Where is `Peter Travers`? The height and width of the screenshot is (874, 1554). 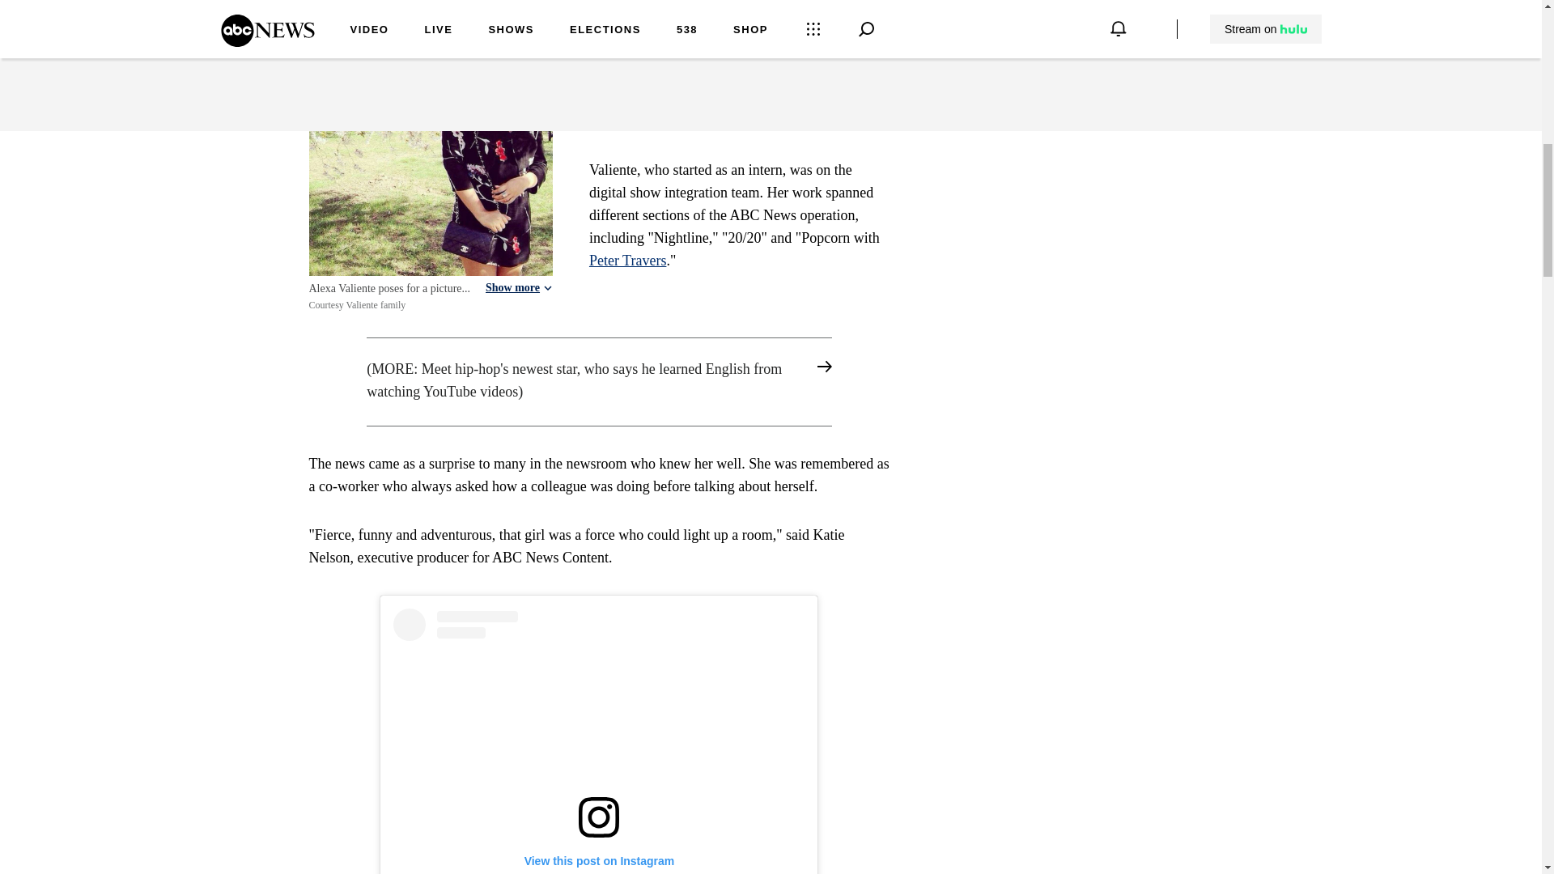
Peter Travers is located at coordinates (627, 261).